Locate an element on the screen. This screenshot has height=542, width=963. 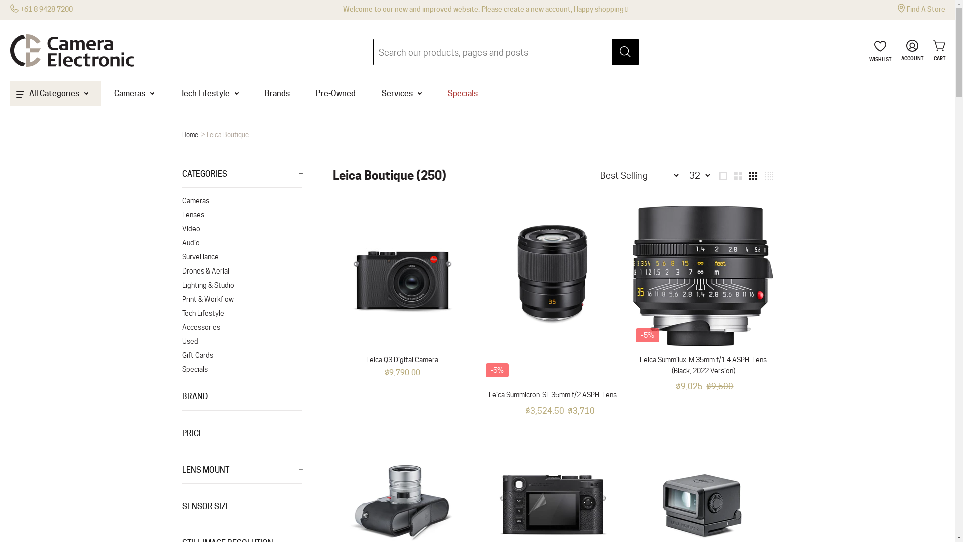
Leica Summicron-SL 35mm f/2 ASPH. Lens is located at coordinates (553, 395).